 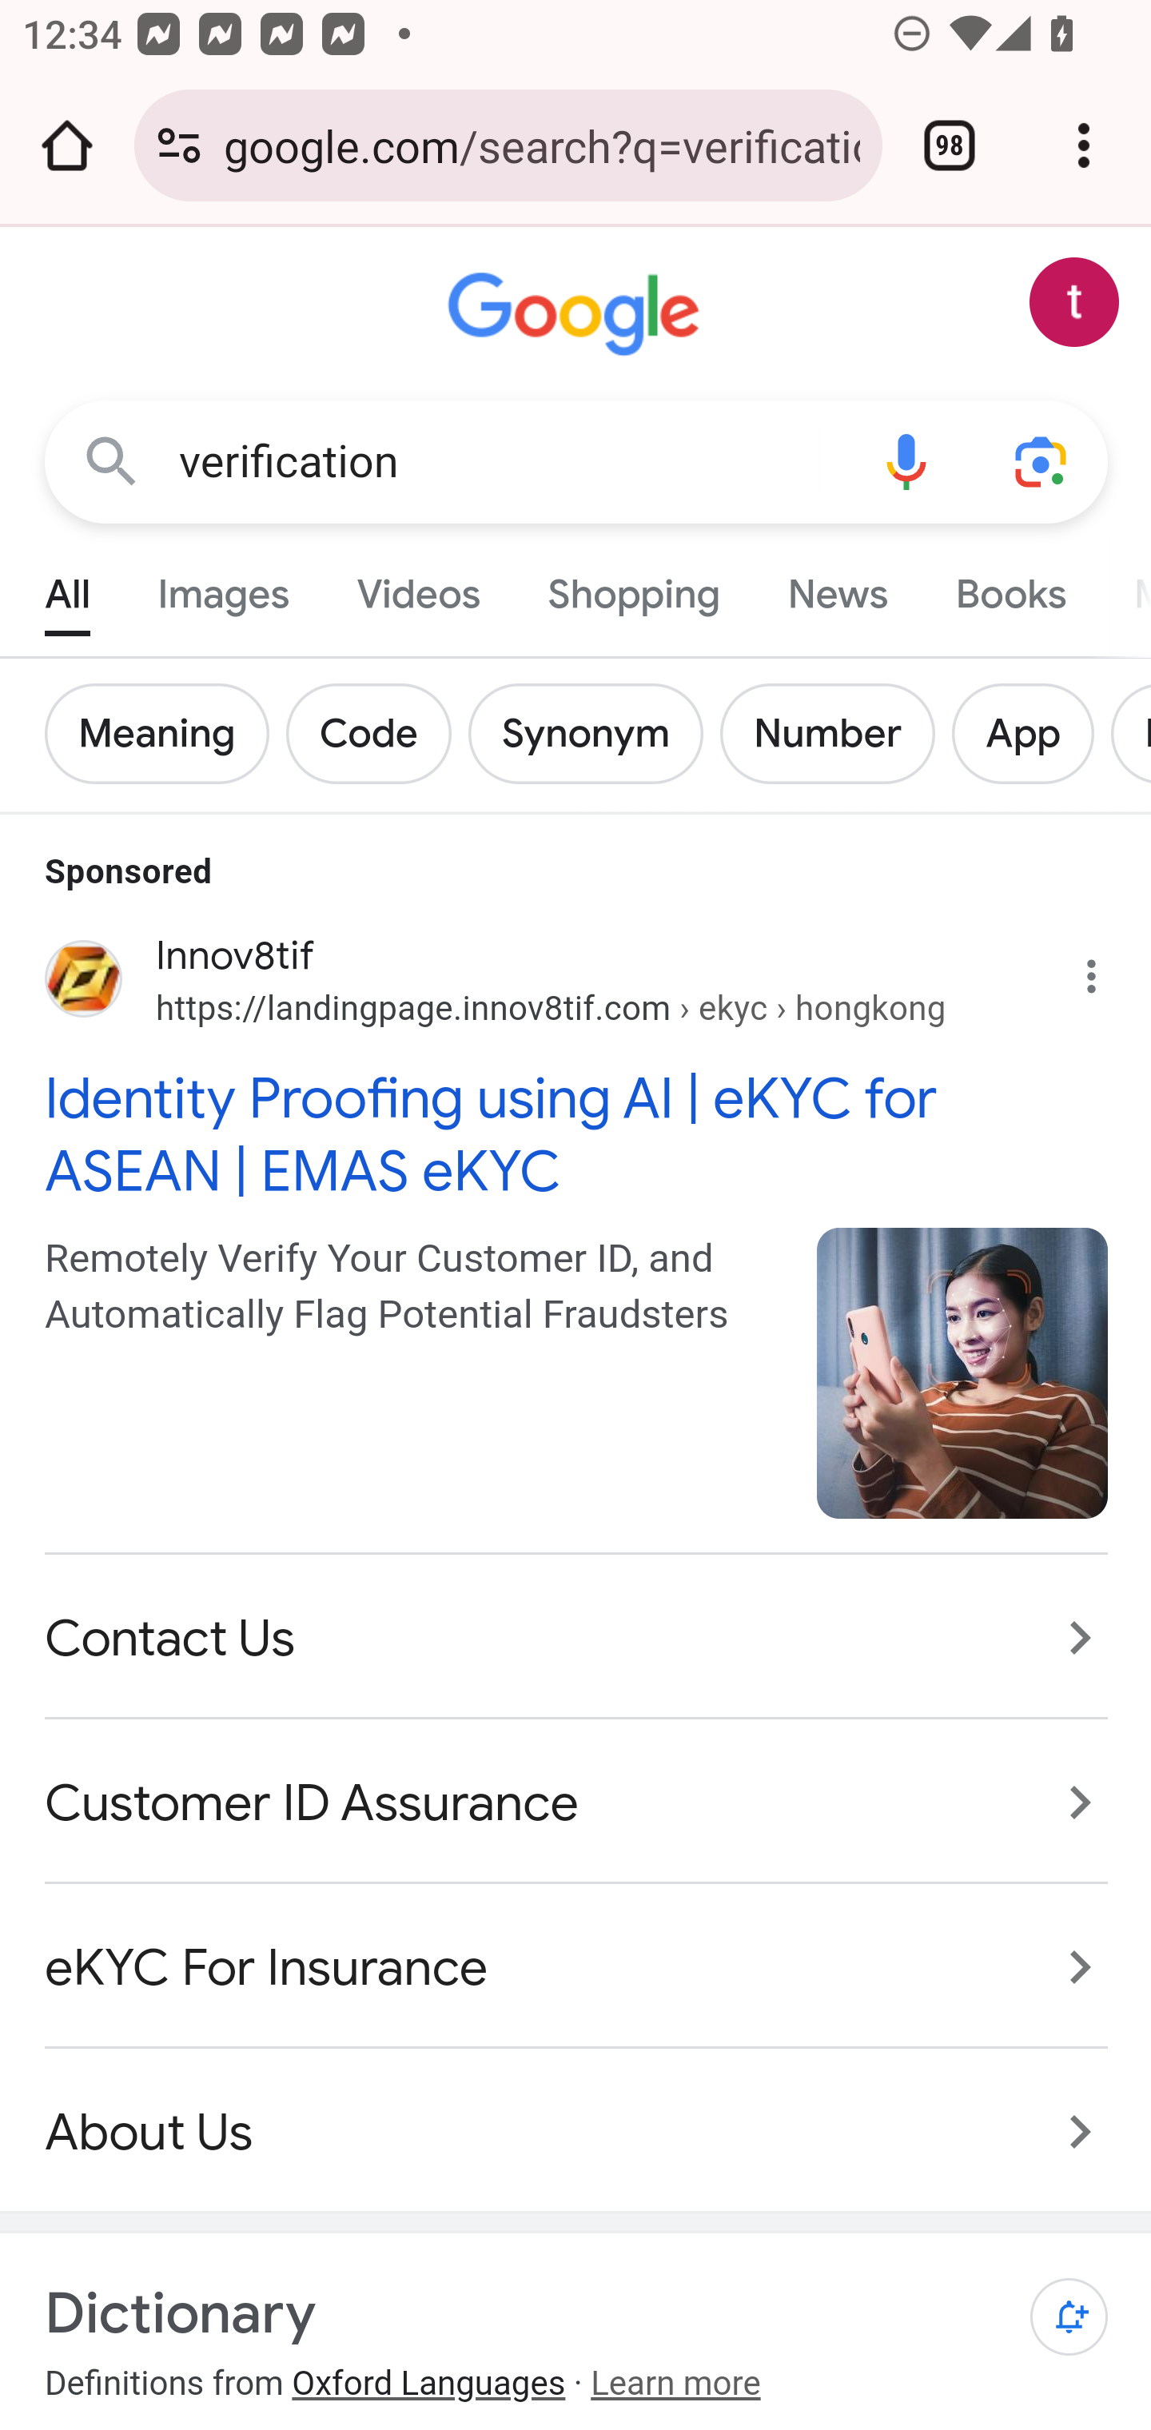 What do you see at coordinates (166, 734) in the screenshot?
I see `Add Meaning Meaning` at bounding box center [166, 734].